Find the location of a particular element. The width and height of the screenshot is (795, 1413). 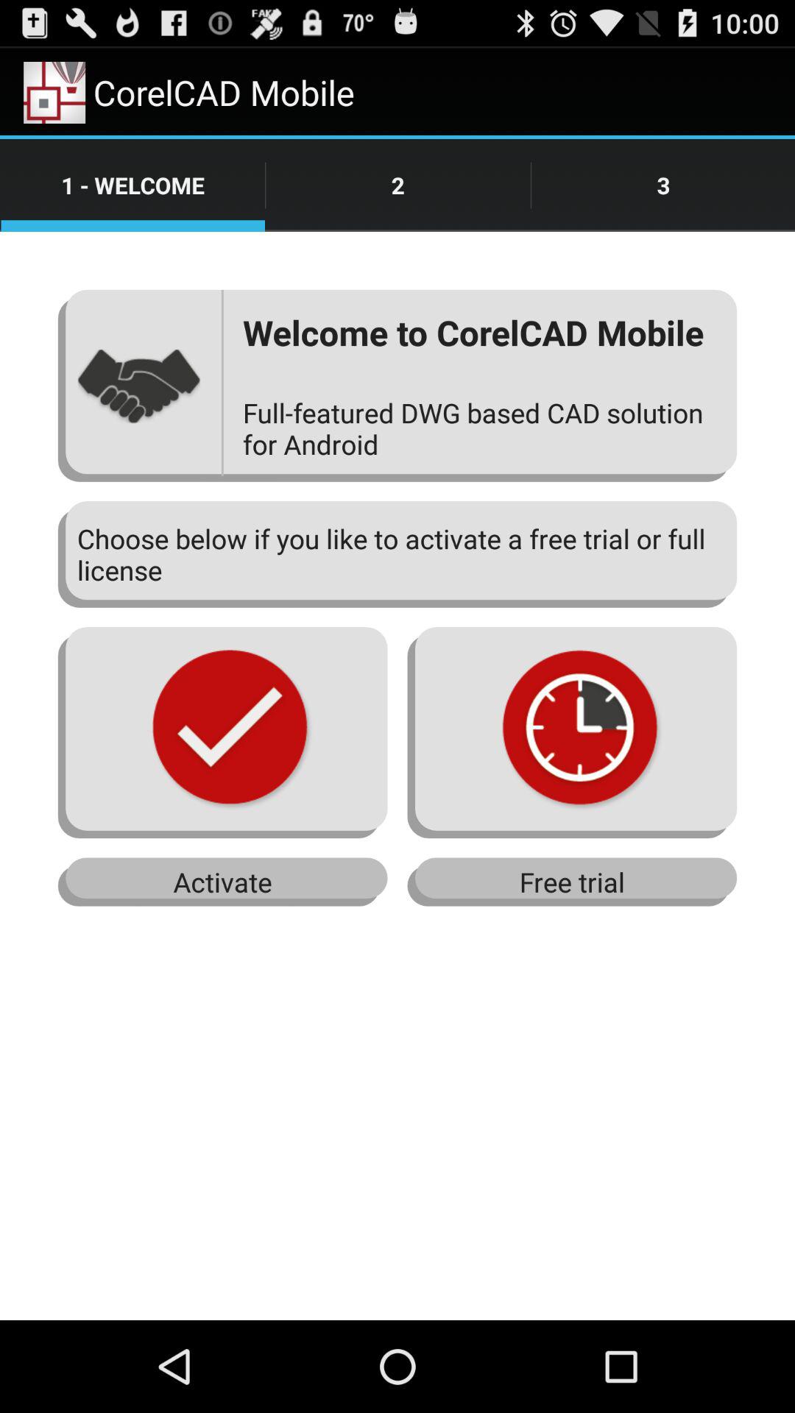

go to the box that reads the text activate is located at coordinates (222, 882).